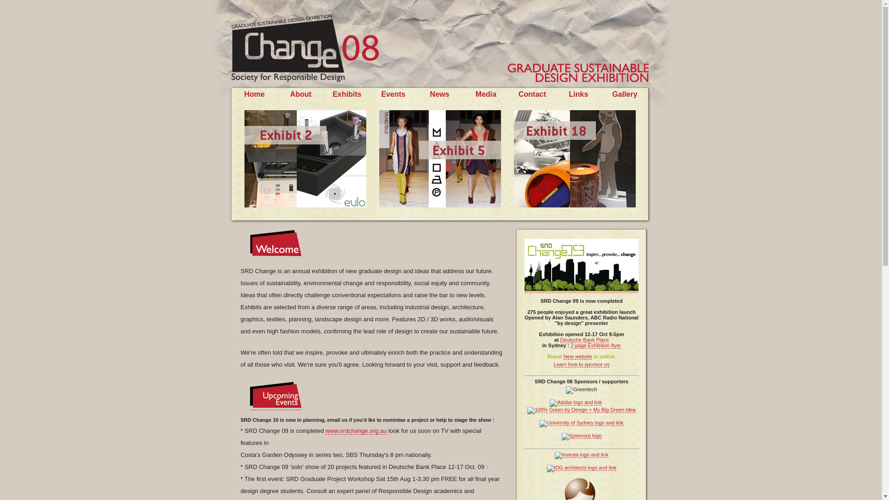 The height and width of the screenshot is (500, 889). I want to click on Upcoming Change 08 Events, so click(276, 395).